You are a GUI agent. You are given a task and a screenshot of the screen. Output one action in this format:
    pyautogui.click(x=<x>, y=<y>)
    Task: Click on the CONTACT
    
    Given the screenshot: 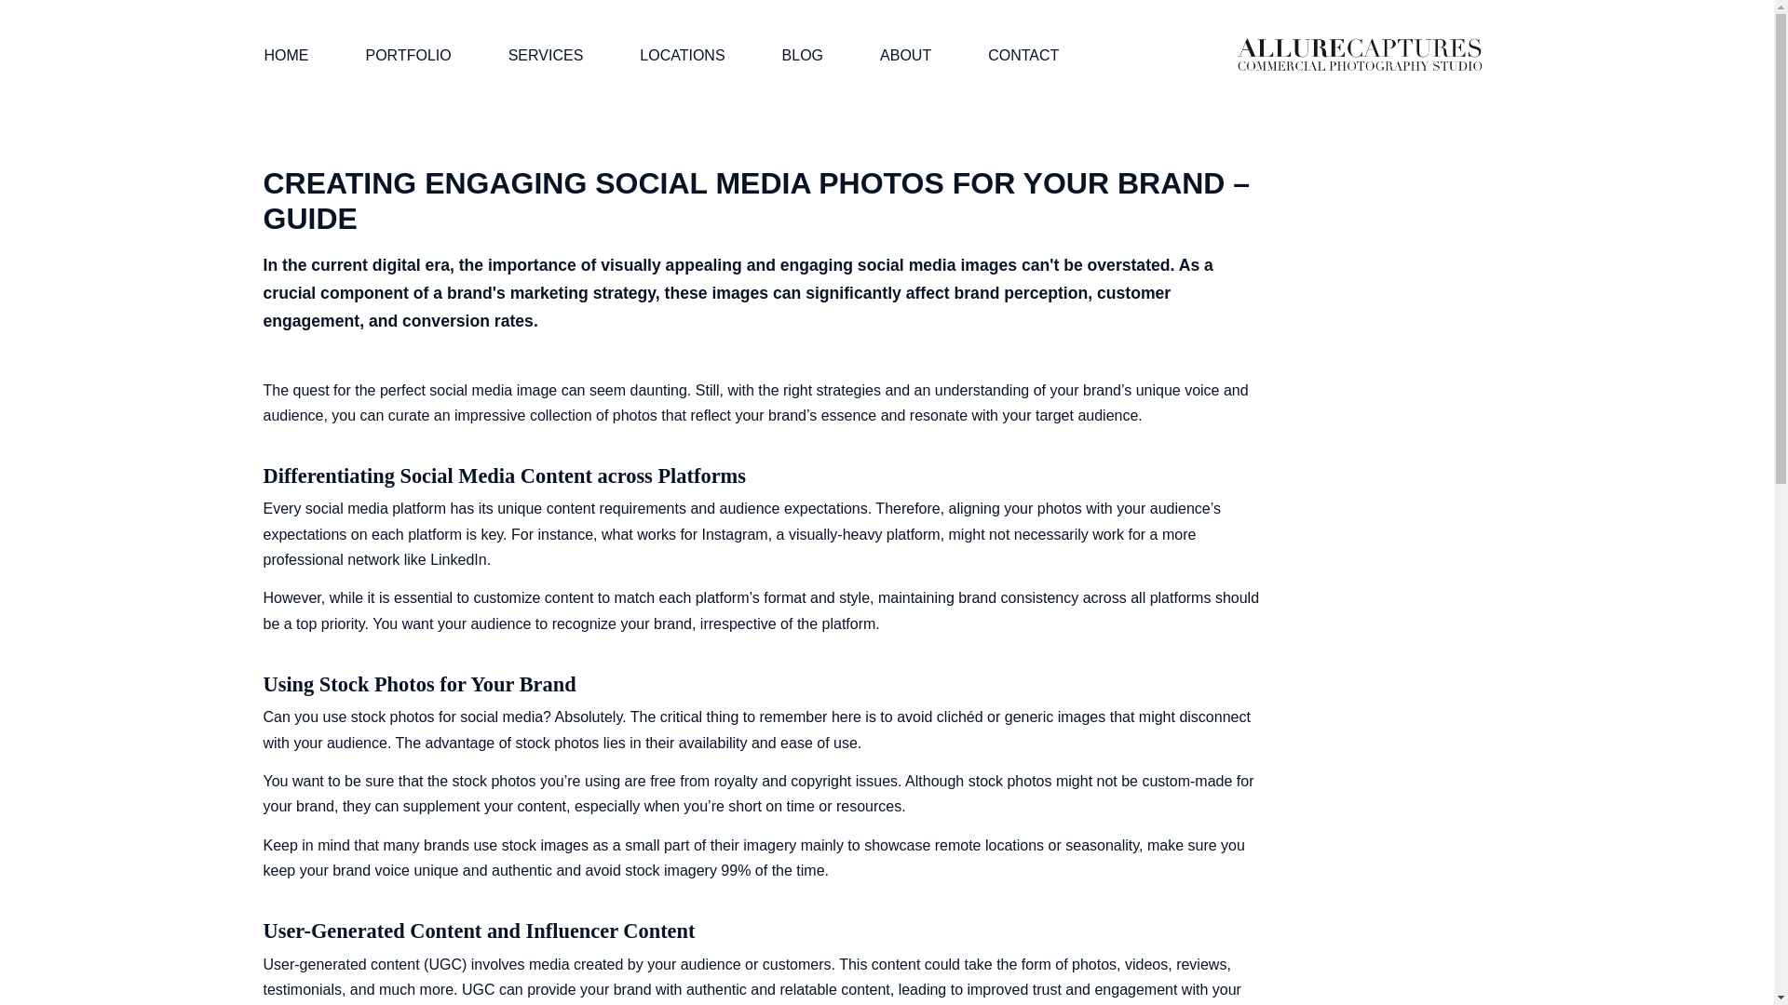 What is the action you would take?
    pyautogui.click(x=1023, y=56)
    